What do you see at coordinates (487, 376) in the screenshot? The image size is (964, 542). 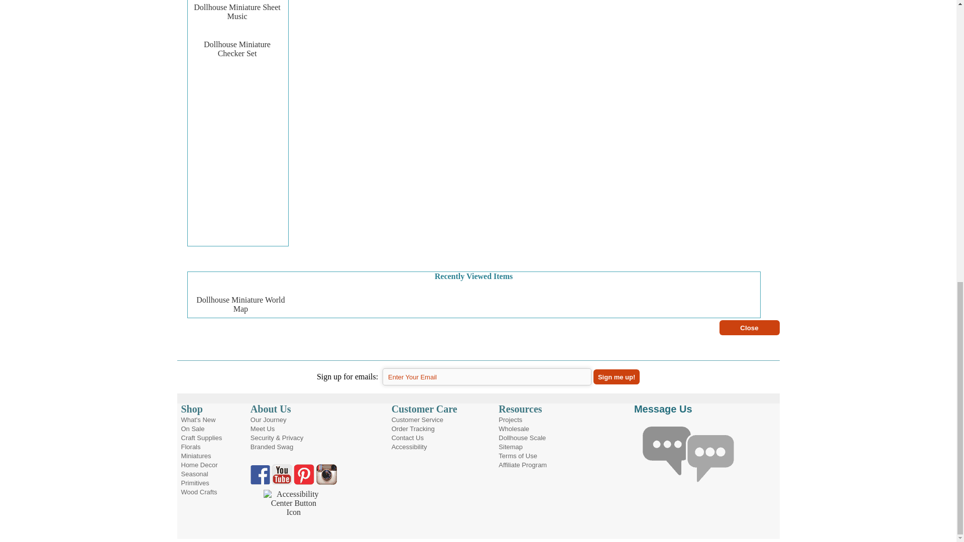 I see `Enter Your Email` at bounding box center [487, 376].